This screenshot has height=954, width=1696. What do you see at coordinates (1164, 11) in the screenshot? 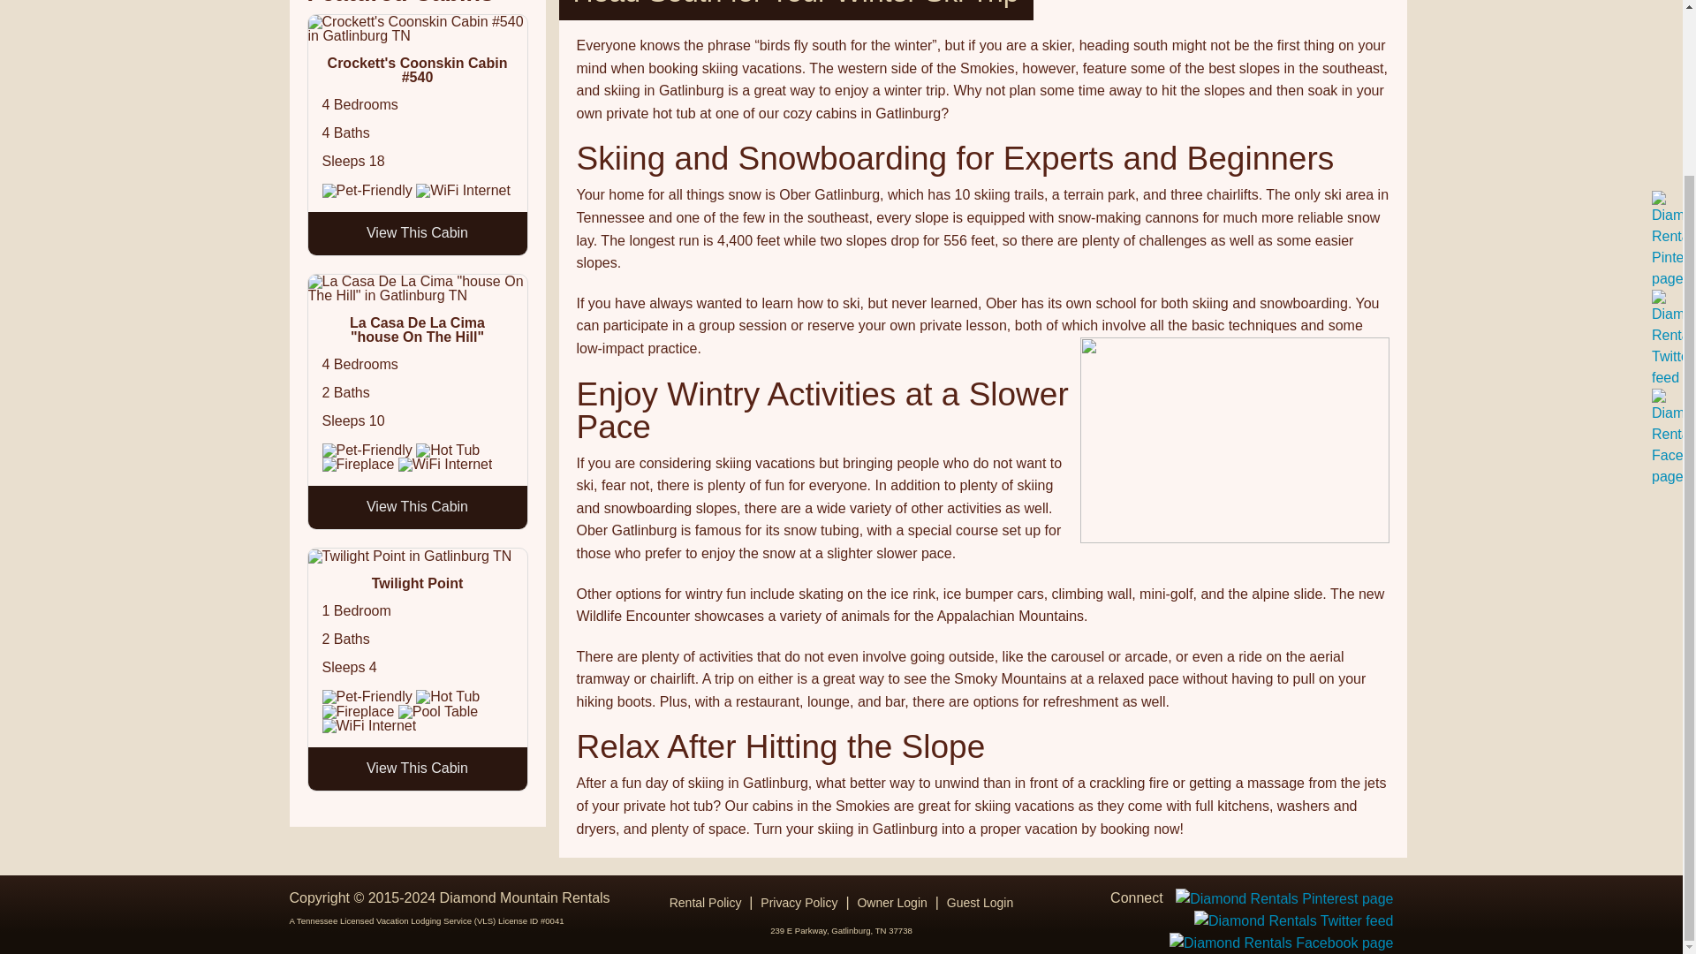
I see `Wildlife Resources` at bounding box center [1164, 11].